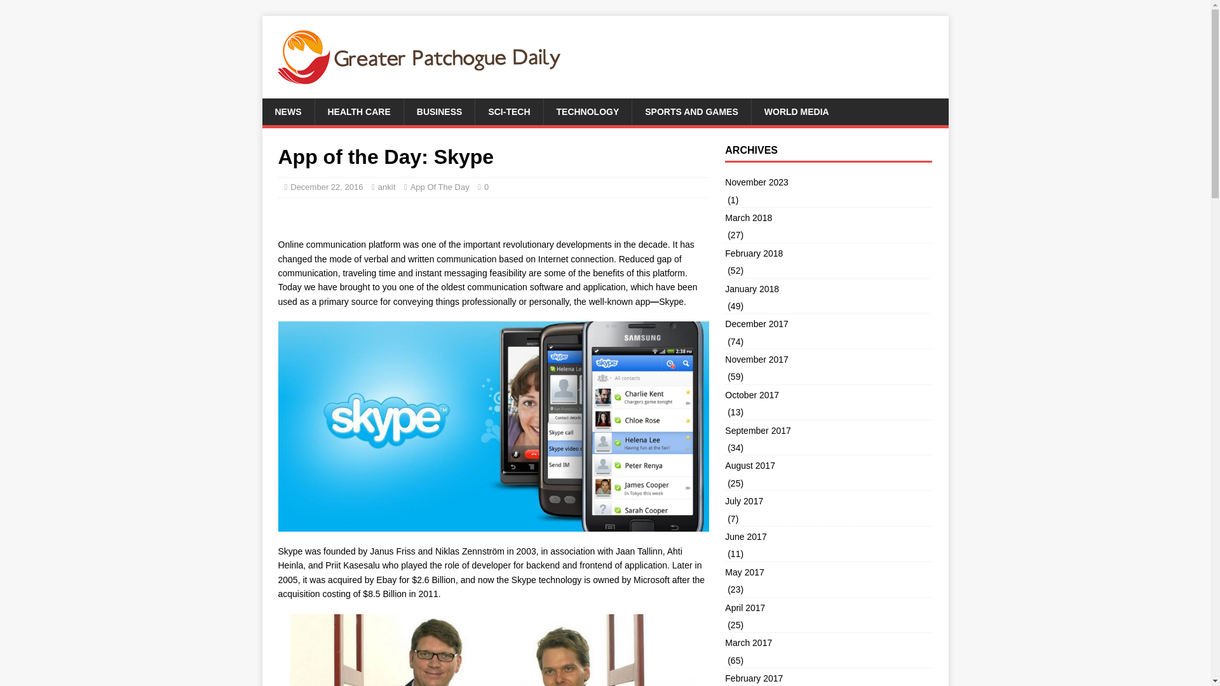  What do you see at coordinates (828, 288) in the screenshot?
I see `January 2018` at bounding box center [828, 288].